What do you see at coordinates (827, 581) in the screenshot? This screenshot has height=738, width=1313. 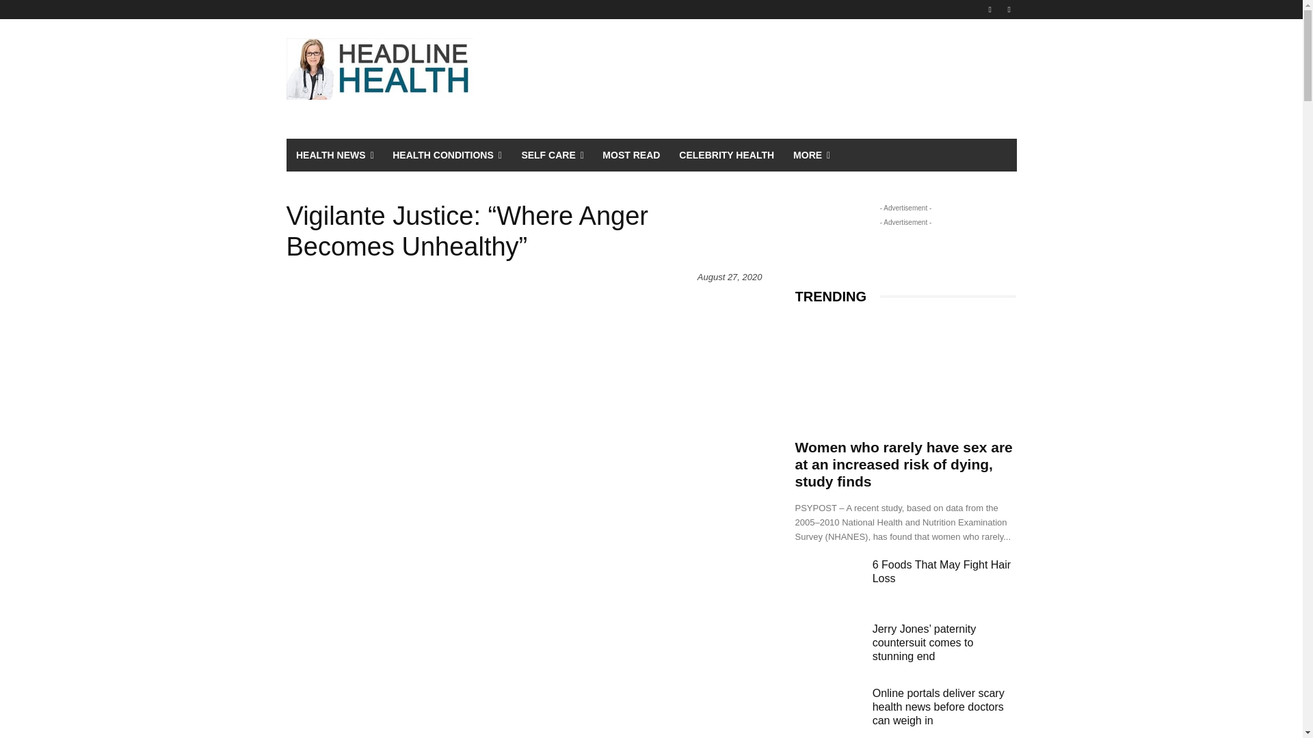 I see `6 Foods That May Fight Hair Loss` at bounding box center [827, 581].